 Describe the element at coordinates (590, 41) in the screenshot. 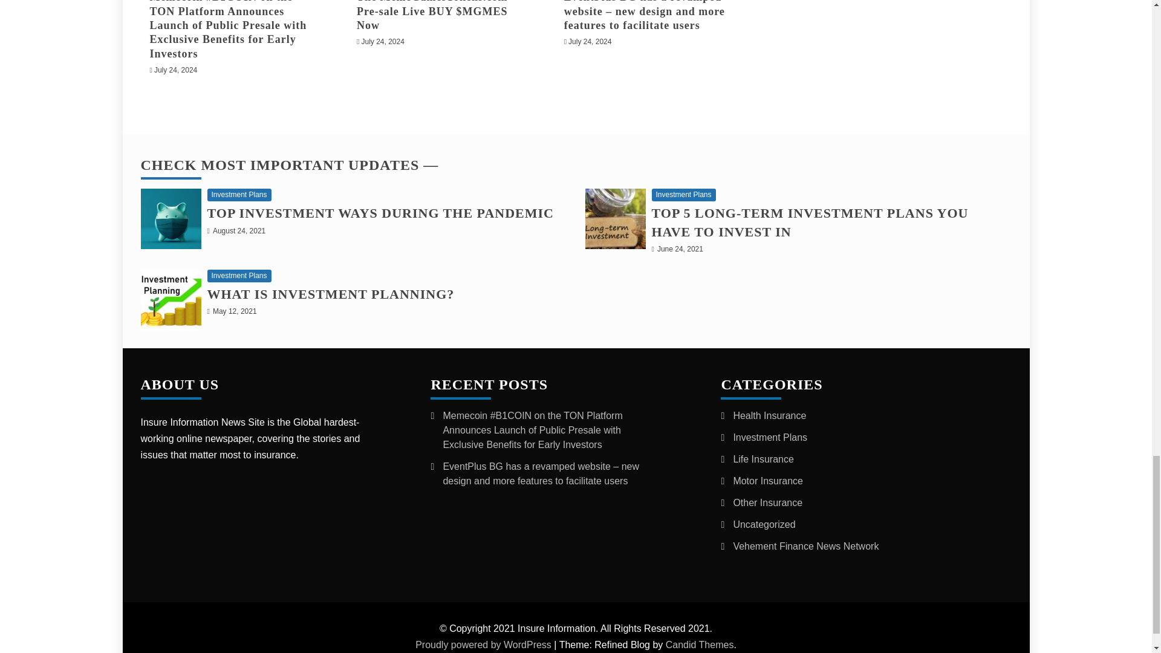

I see `July 24, 2024` at that location.